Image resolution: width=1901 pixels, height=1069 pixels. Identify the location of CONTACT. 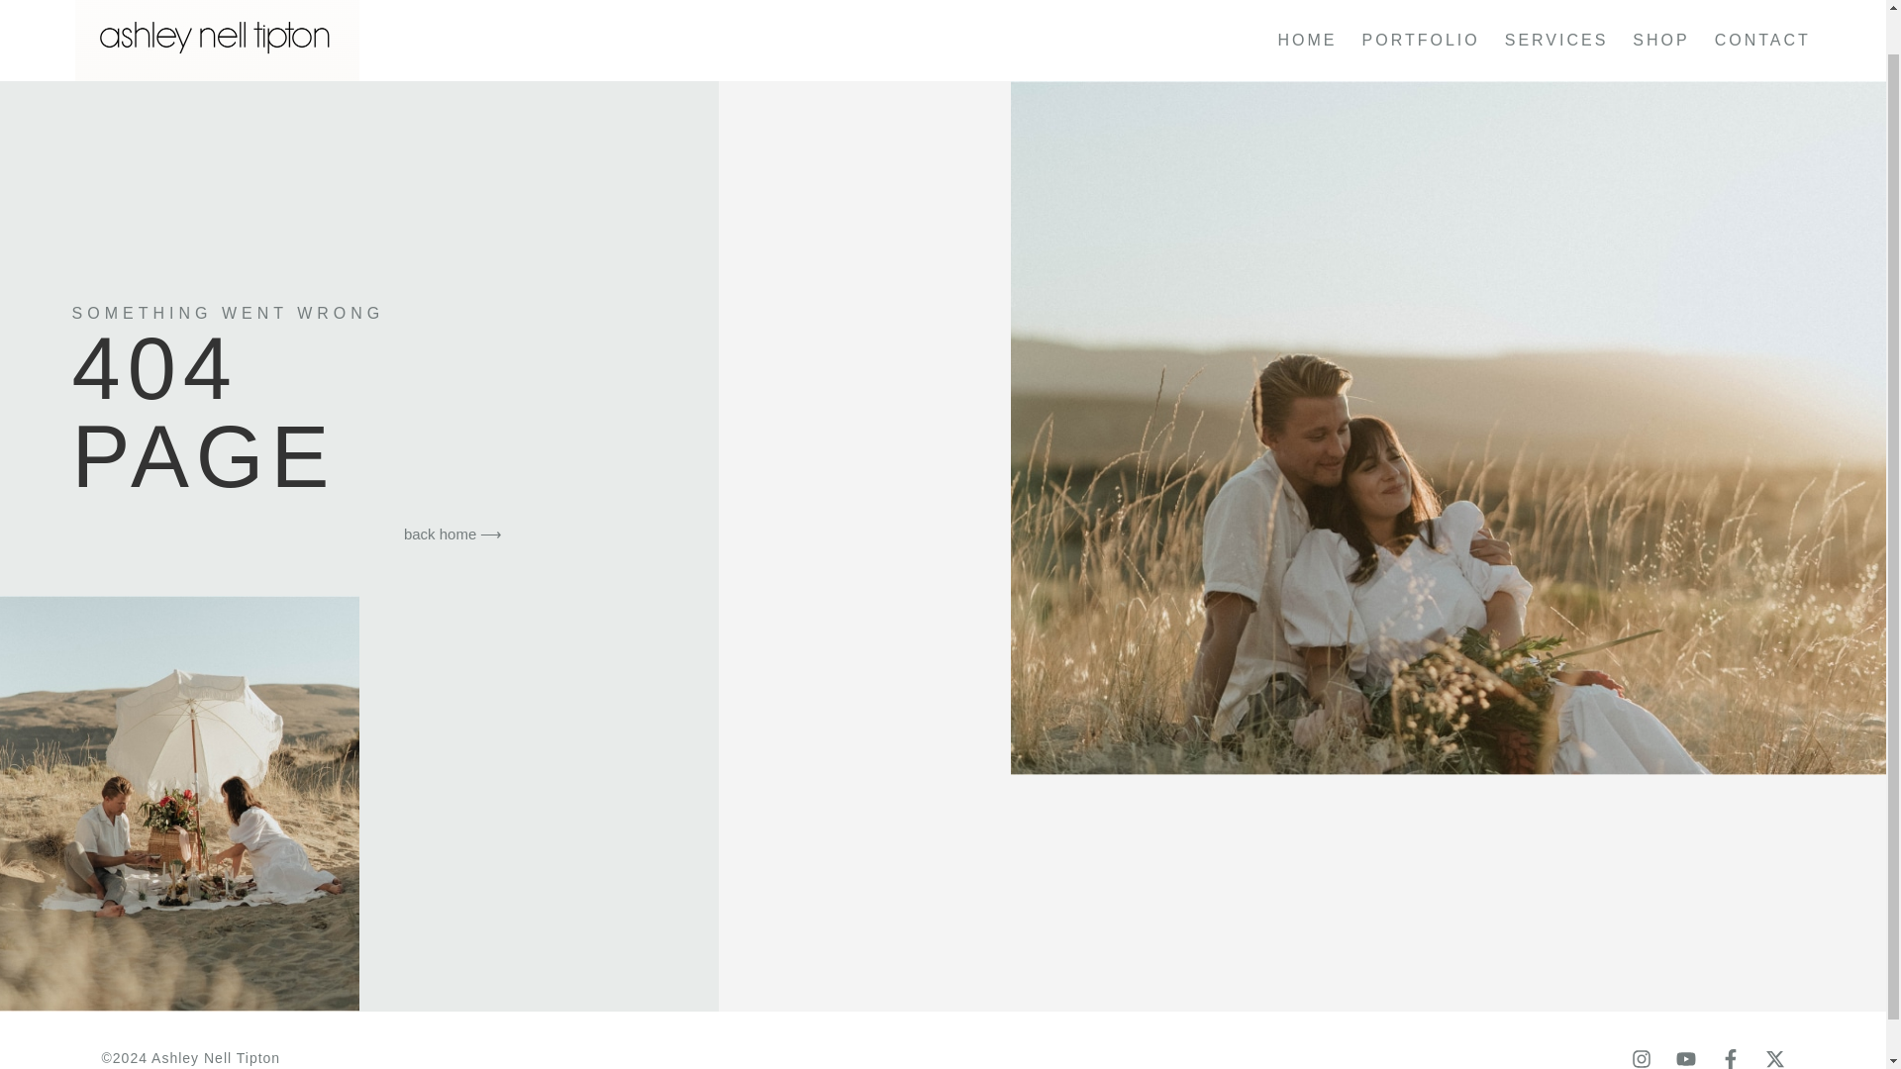
(1762, 40).